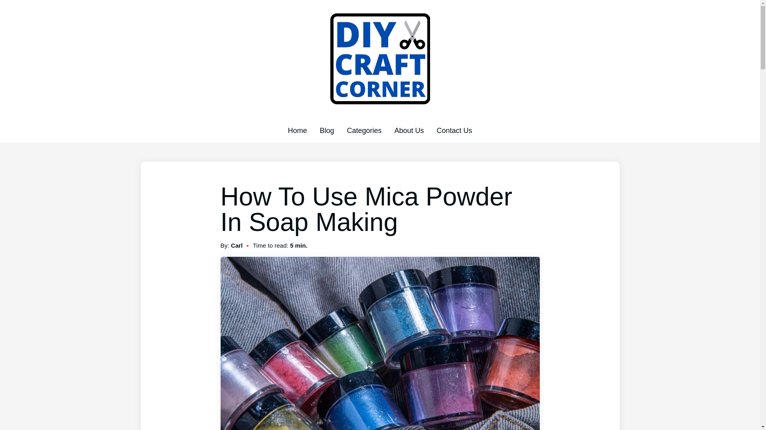 The height and width of the screenshot is (430, 766). What do you see at coordinates (364, 131) in the screenshot?
I see `Categories` at bounding box center [364, 131].